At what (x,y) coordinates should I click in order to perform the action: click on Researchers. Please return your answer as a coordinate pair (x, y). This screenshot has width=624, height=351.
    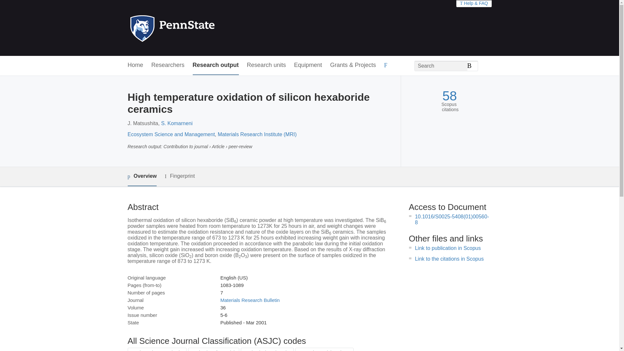
    Looking at the image, I should click on (168, 65).